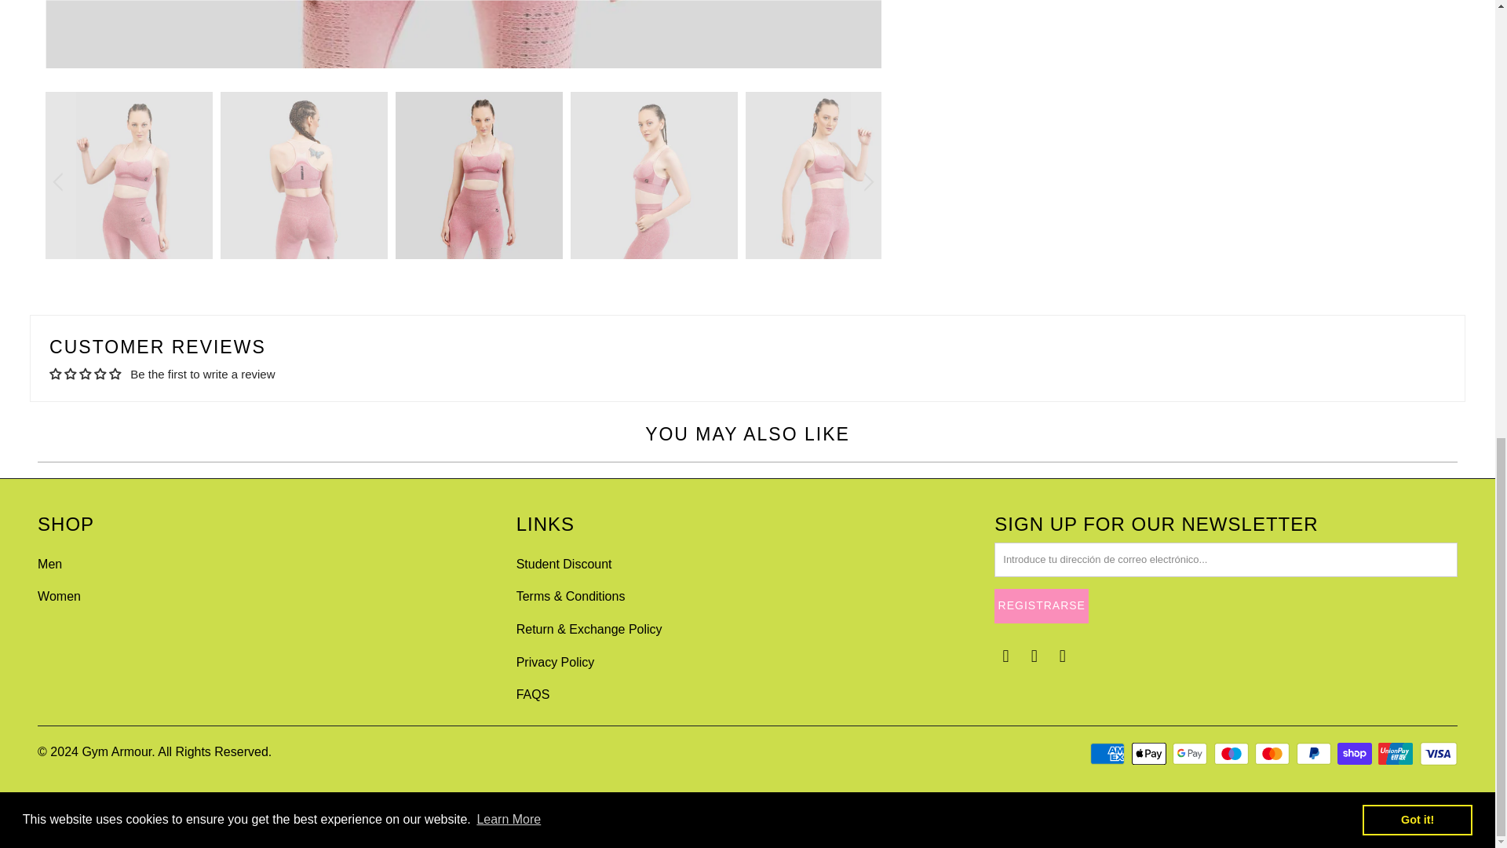  What do you see at coordinates (1108, 754) in the screenshot?
I see `American Express` at bounding box center [1108, 754].